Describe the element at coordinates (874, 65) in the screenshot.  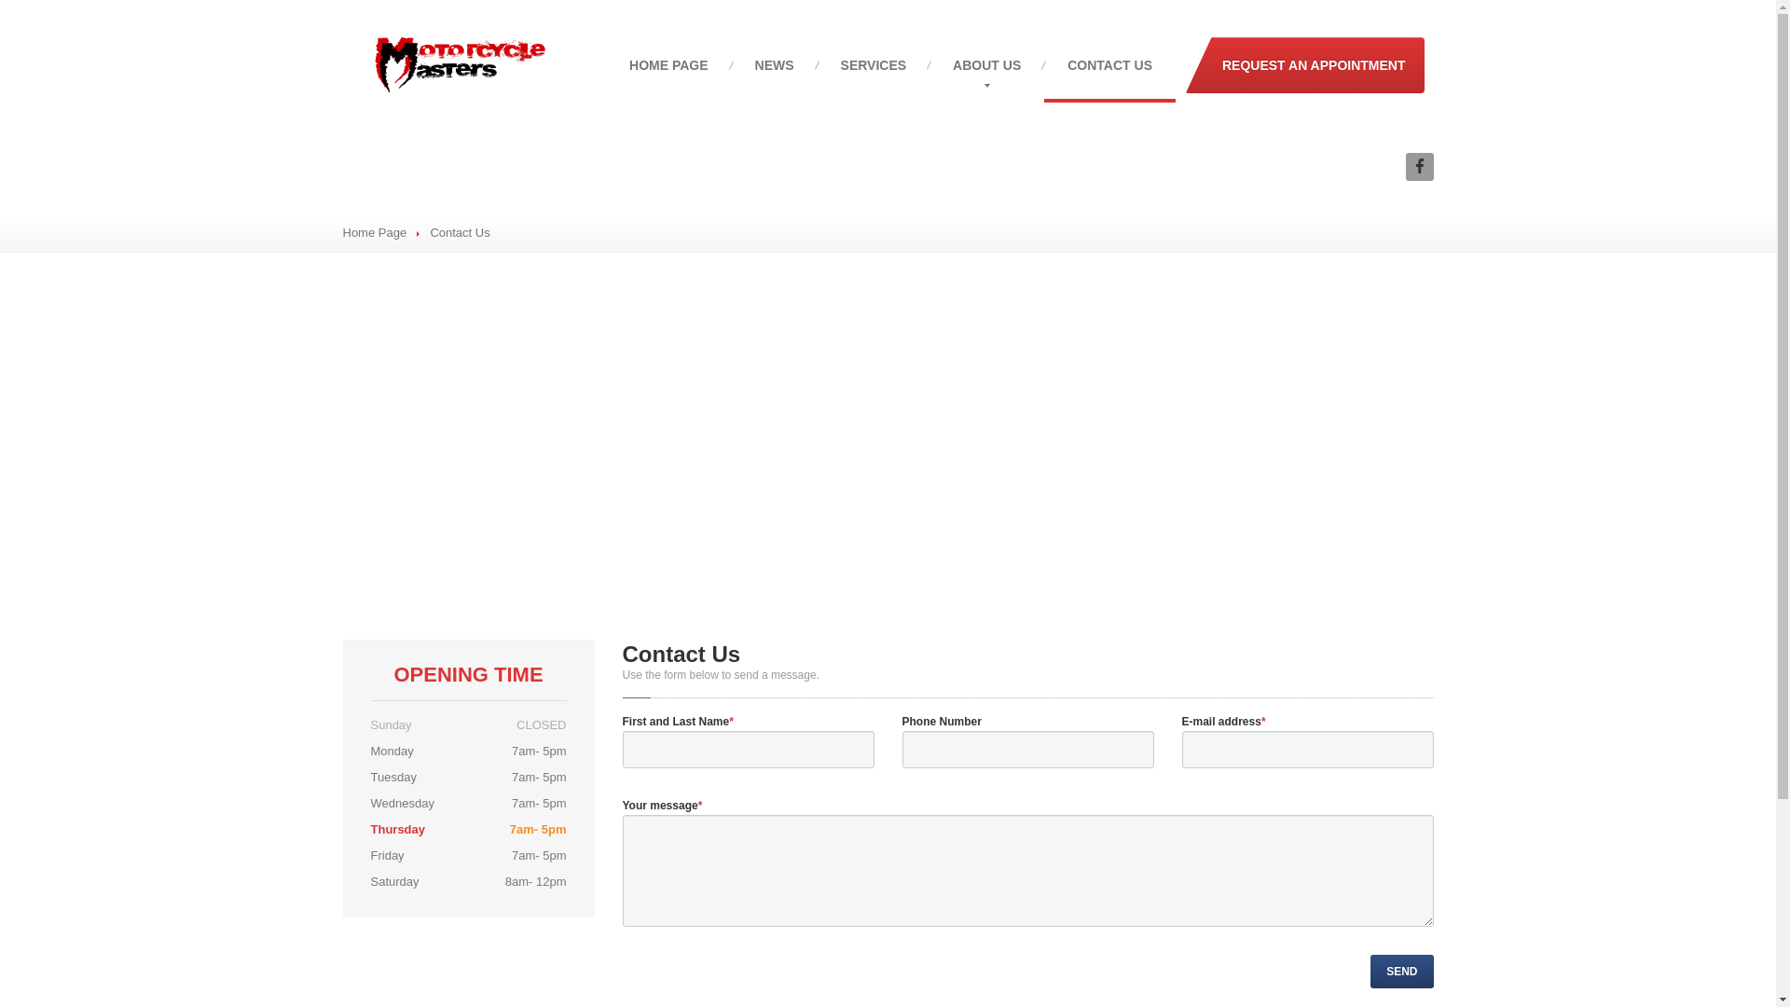
I see `SERVICES` at that location.